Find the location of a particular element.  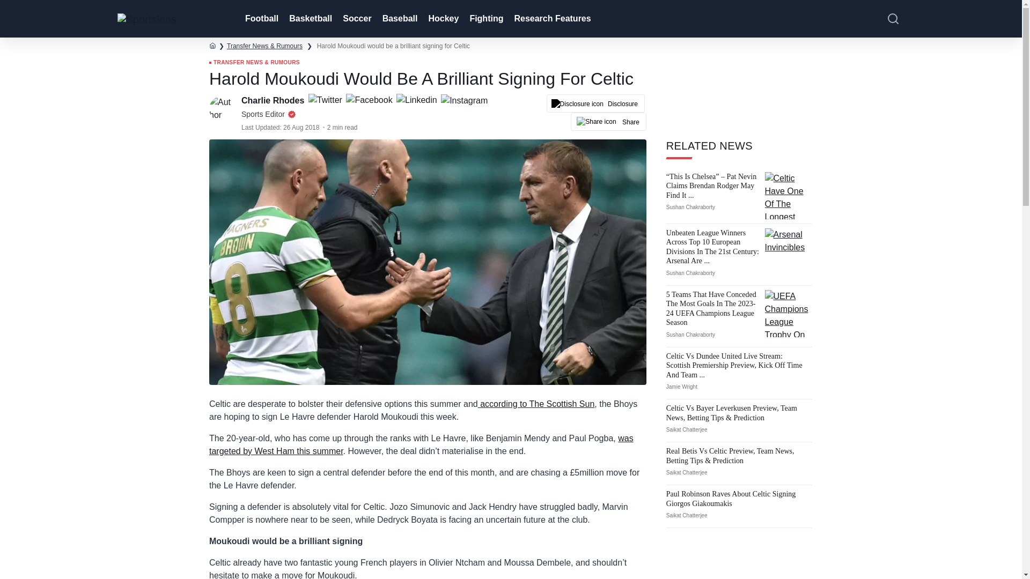

Fighting is located at coordinates (485, 19).